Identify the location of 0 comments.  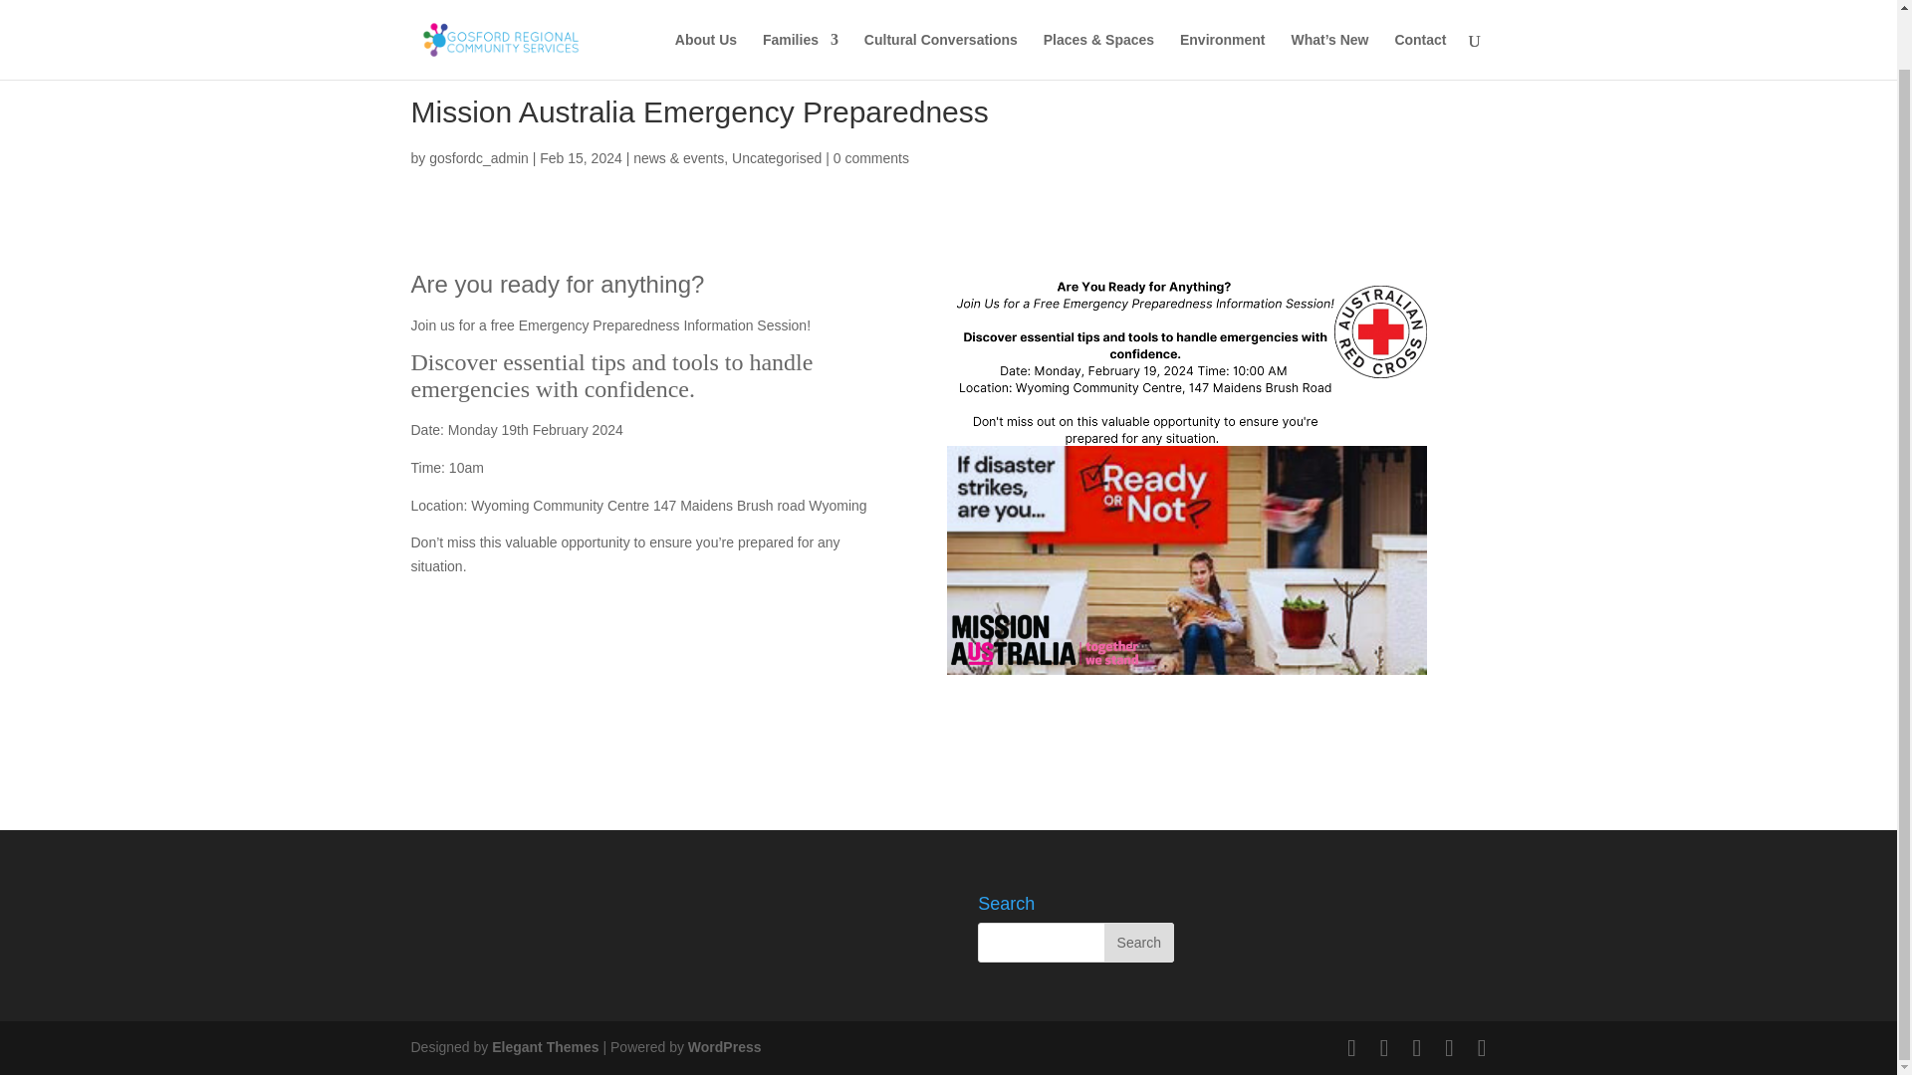
(871, 158).